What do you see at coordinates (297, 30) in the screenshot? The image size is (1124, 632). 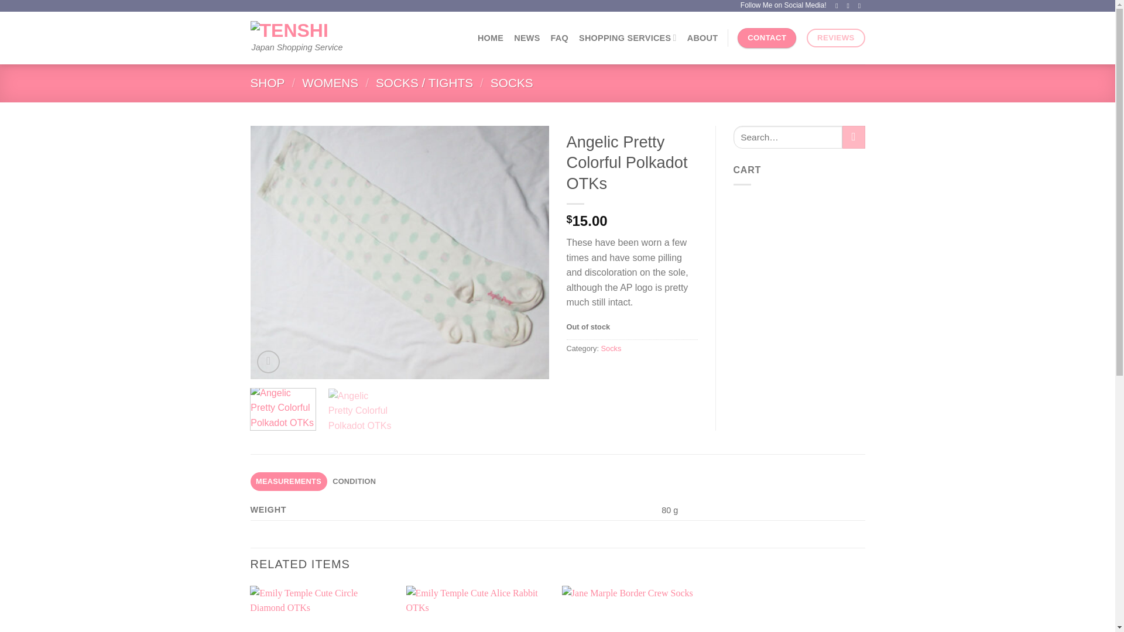 I see `Tenshi Shop - Japan Shopping Service` at bounding box center [297, 30].